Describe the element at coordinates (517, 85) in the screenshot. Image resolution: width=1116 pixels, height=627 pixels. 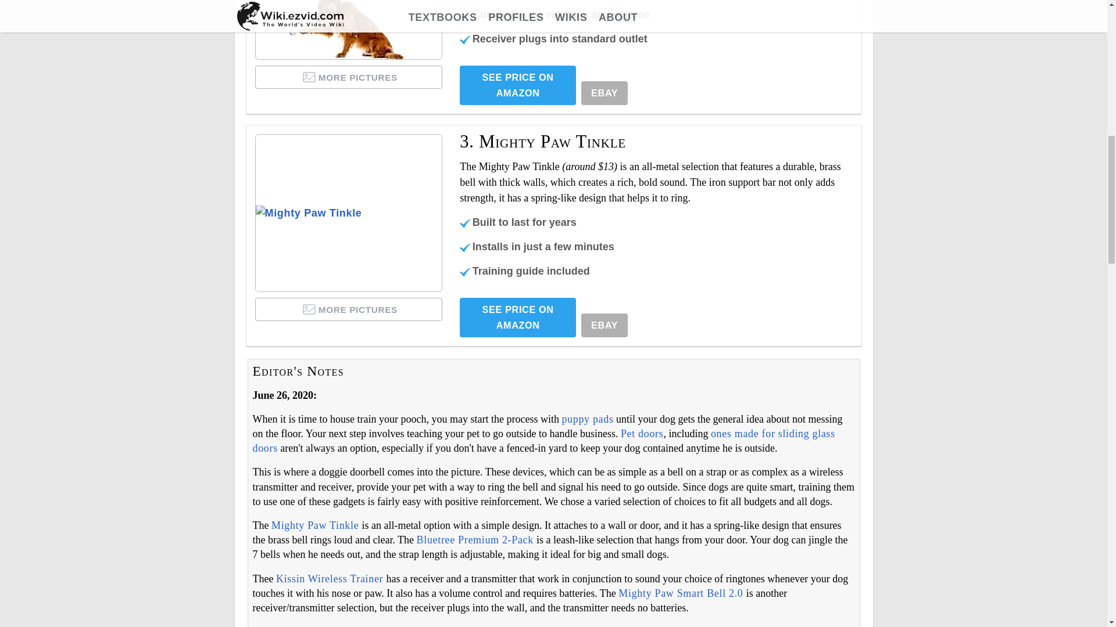
I see `SEE PRICE ON AMAZON` at that location.